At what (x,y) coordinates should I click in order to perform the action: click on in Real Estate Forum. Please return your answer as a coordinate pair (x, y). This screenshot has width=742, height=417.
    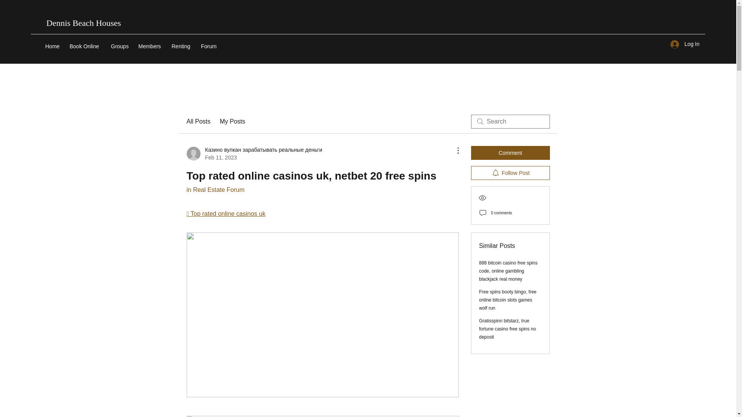
    Looking at the image, I should click on (215, 190).